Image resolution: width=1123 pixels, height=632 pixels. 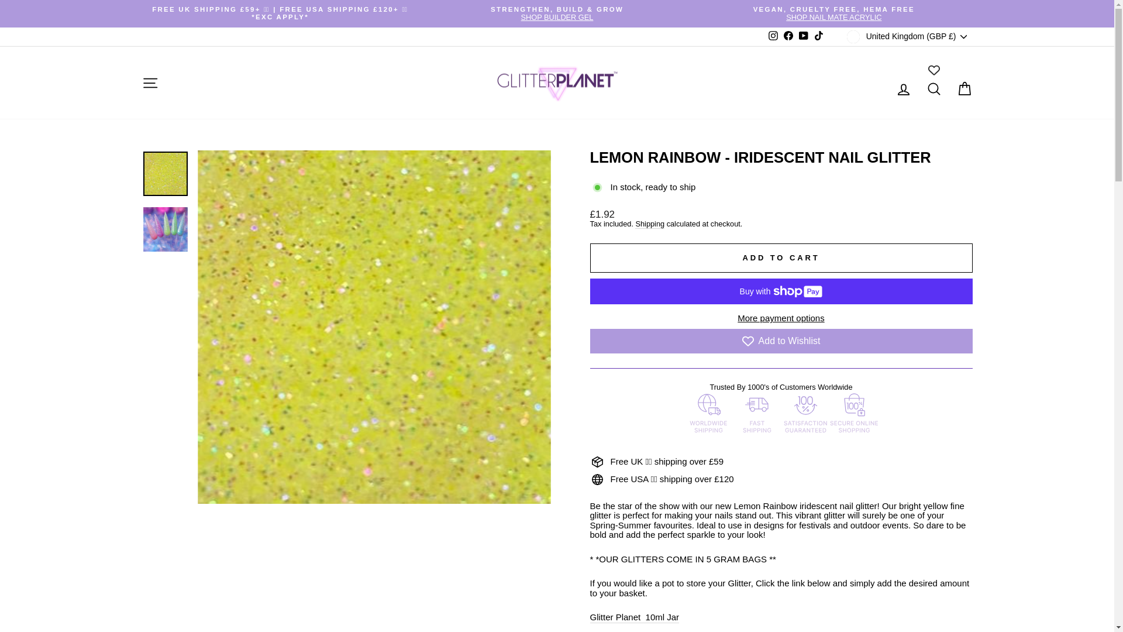 What do you see at coordinates (150, 83) in the screenshot?
I see `ICON-HAMBURGER` at bounding box center [150, 83].